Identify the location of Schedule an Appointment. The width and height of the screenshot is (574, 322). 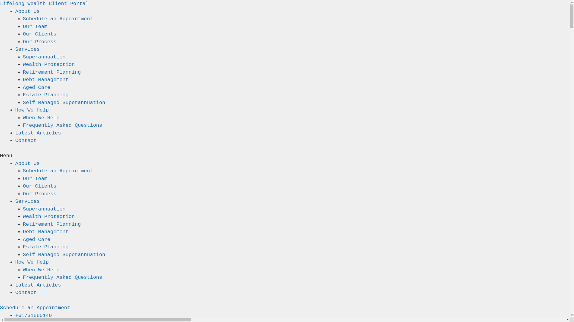
(58, 171).